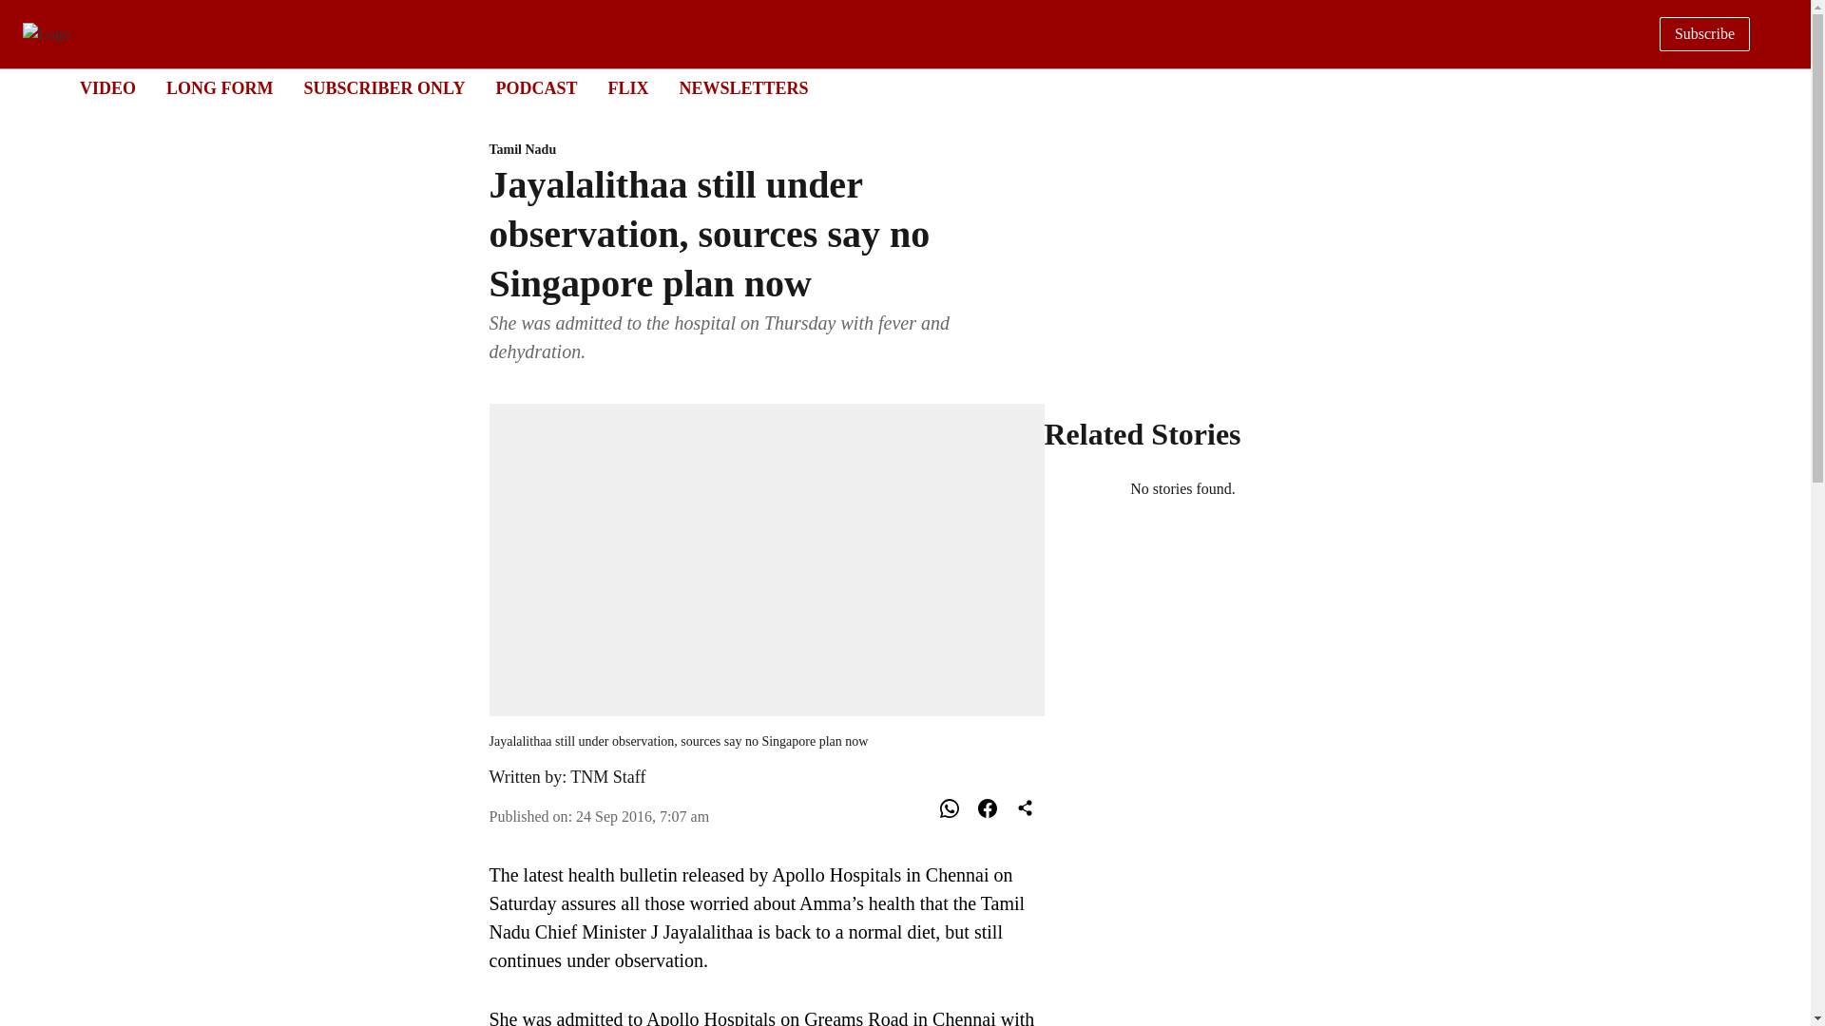 The image size is (1825, 1026). What do you see at coordinates (627, 87) in the screenshot?
I see `FLIX` at bounding box center [627, 87].